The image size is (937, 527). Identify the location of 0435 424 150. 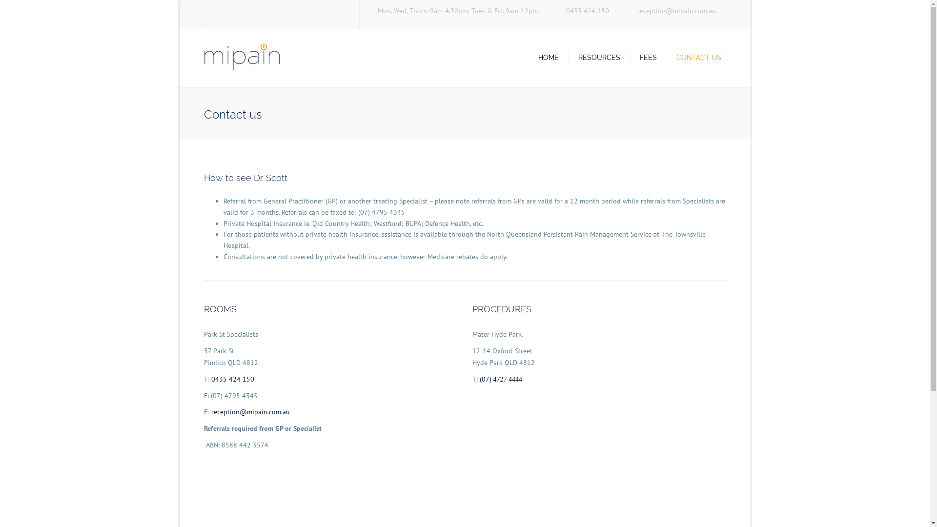
(588, 8).